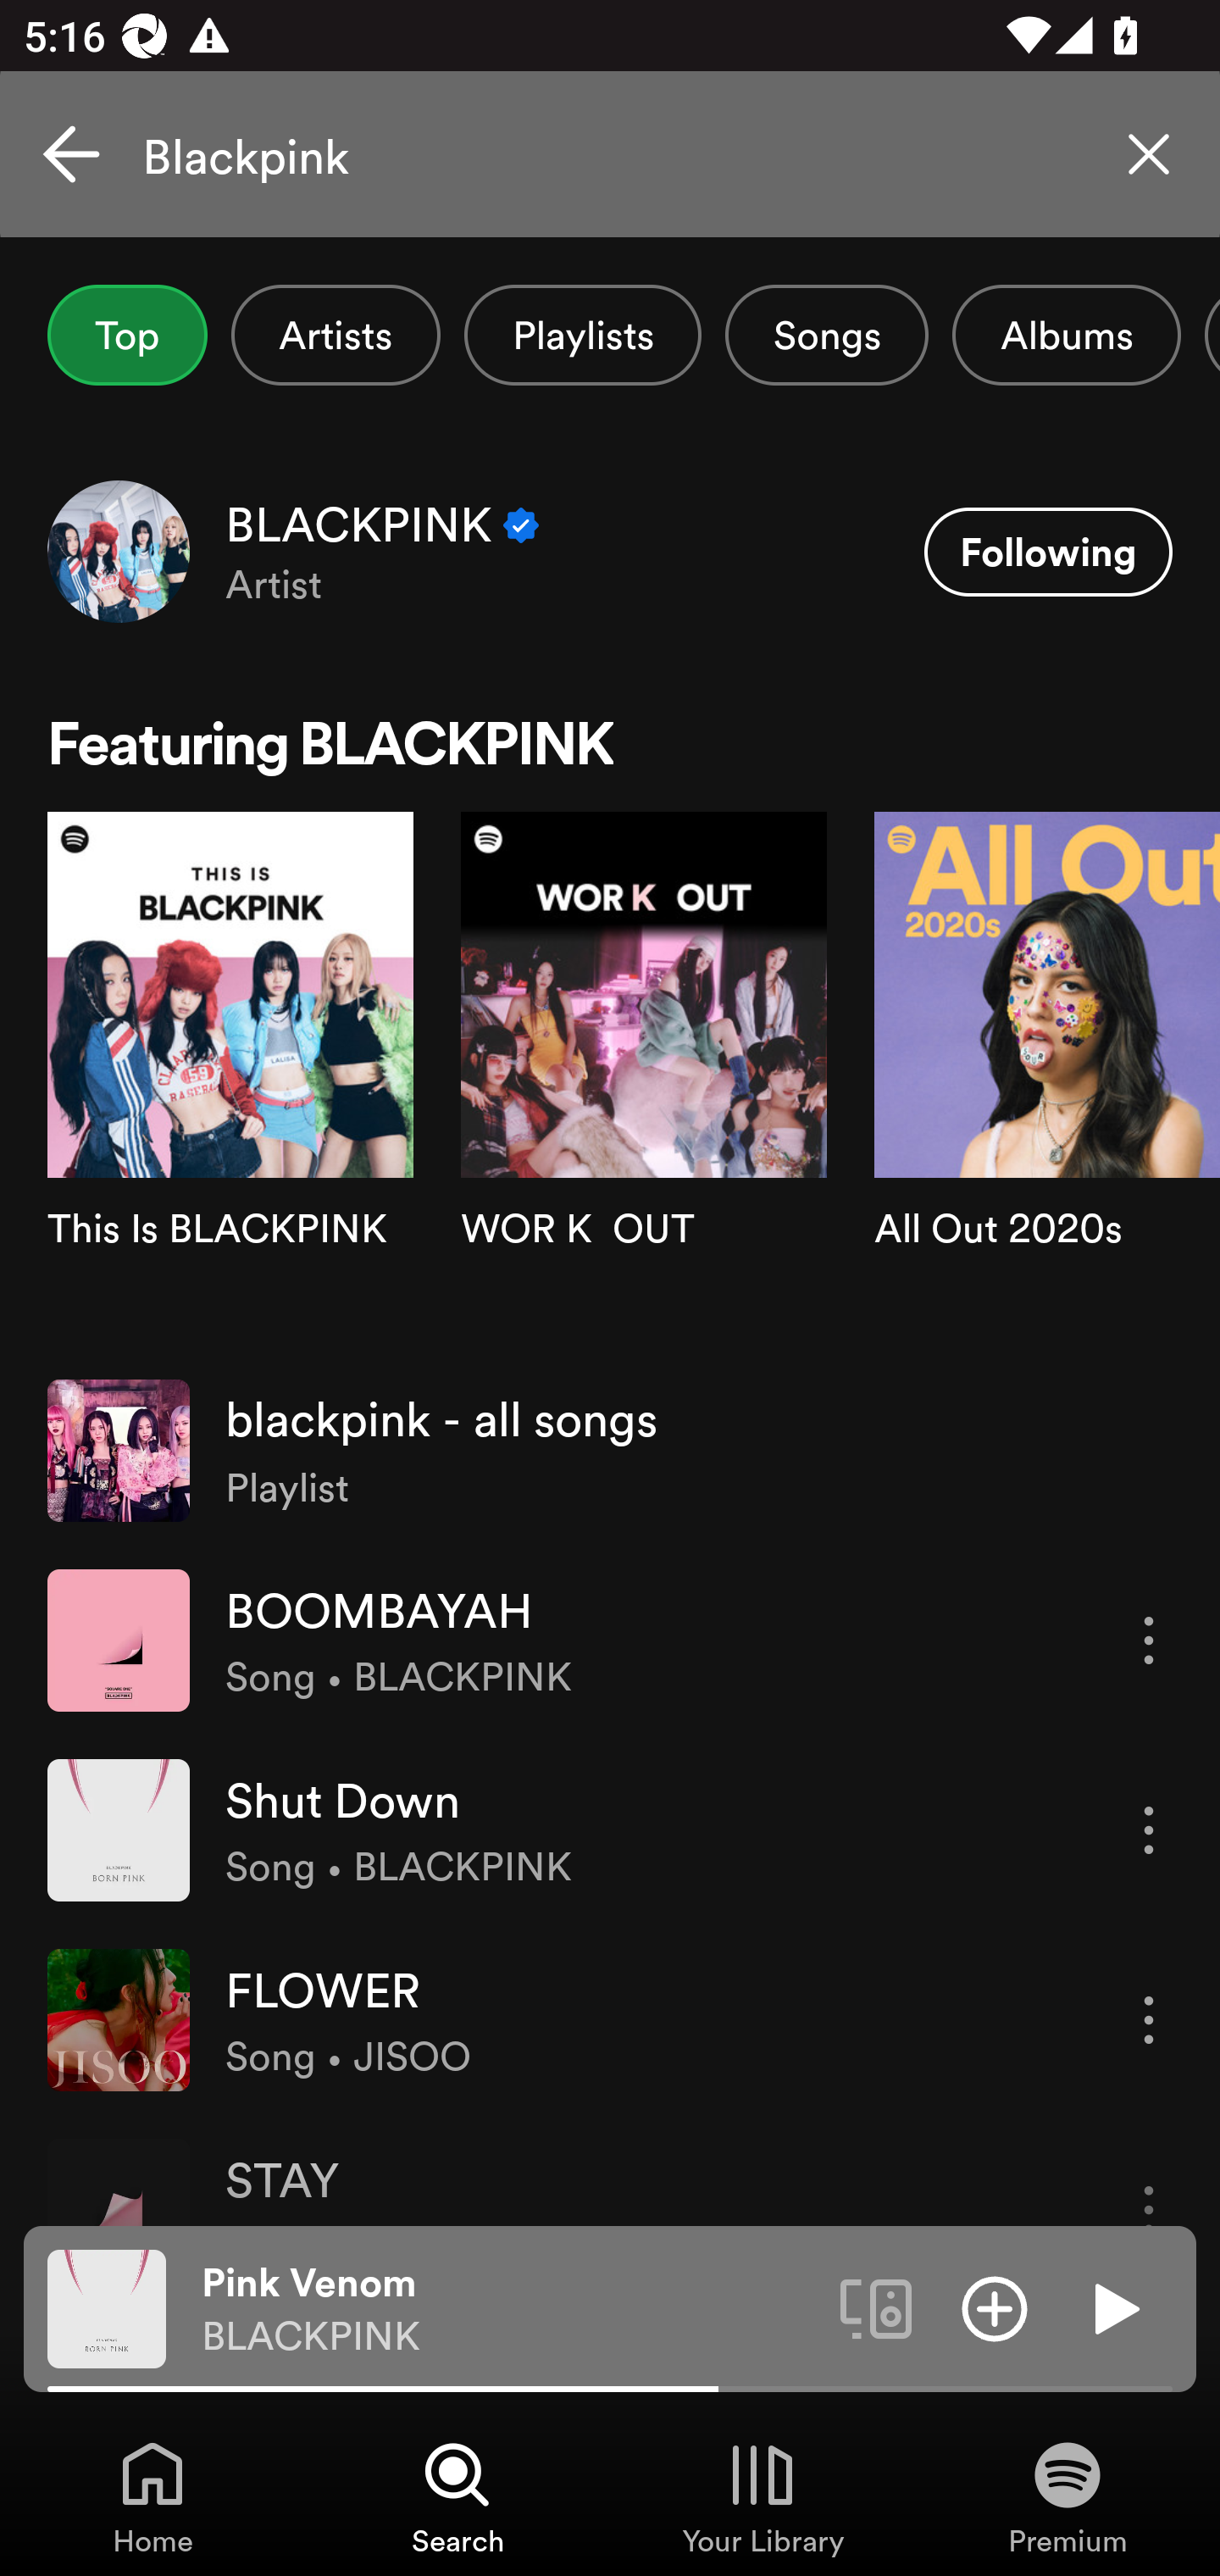 The image size is (1220, 2576). I want to click on Playlists, so click(583, 335).